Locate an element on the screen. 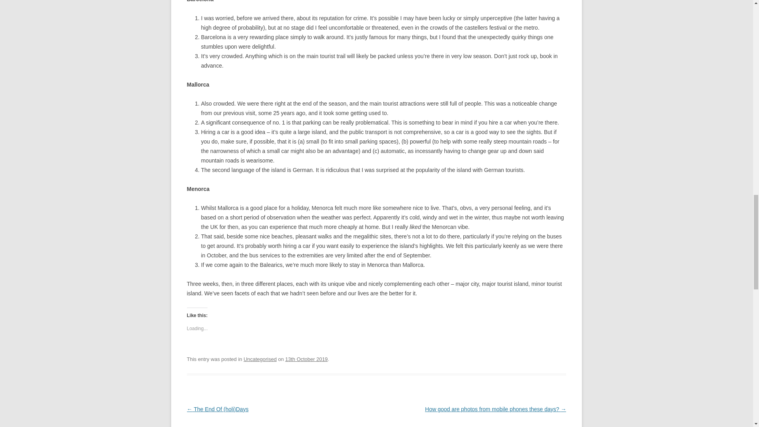 The width and height of the screenshot is (759, 427). 13th October 2019 is located at coordinates (306, 359).